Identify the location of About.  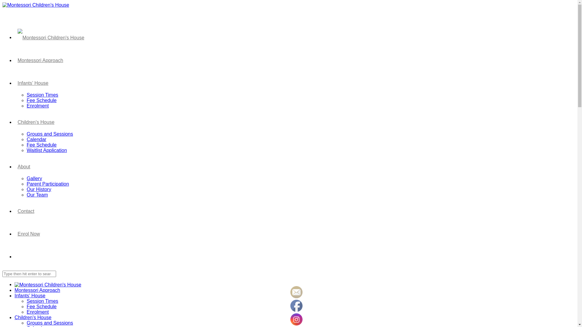
(24, 166).